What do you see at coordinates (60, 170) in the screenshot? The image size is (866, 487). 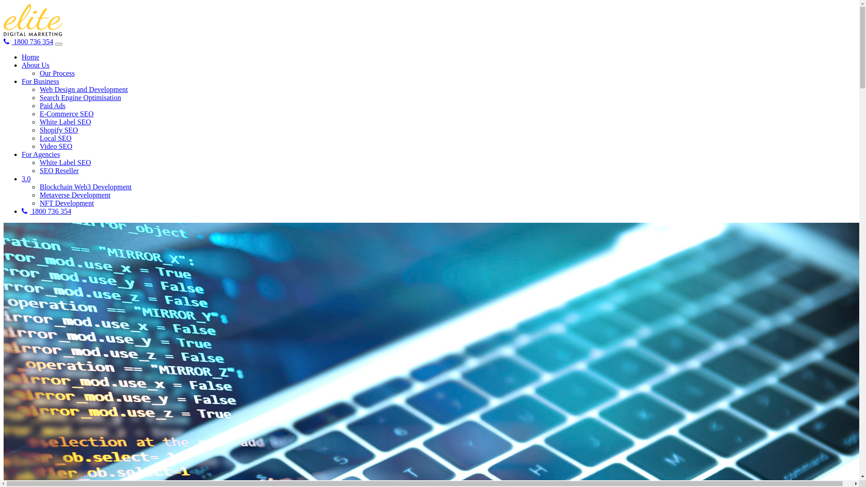 I see `SEO Reseller` at bounding box center [60, 170].